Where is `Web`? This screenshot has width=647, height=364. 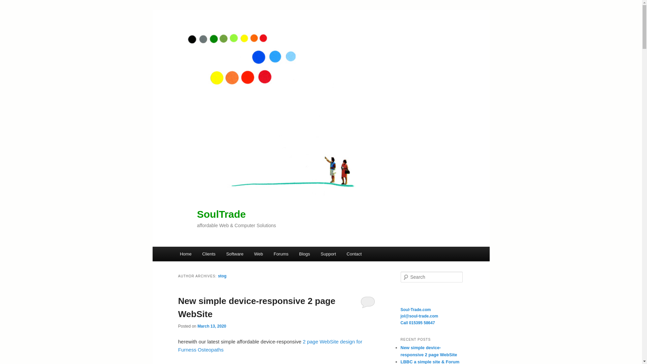
Web is located at coordinates (258, 254).